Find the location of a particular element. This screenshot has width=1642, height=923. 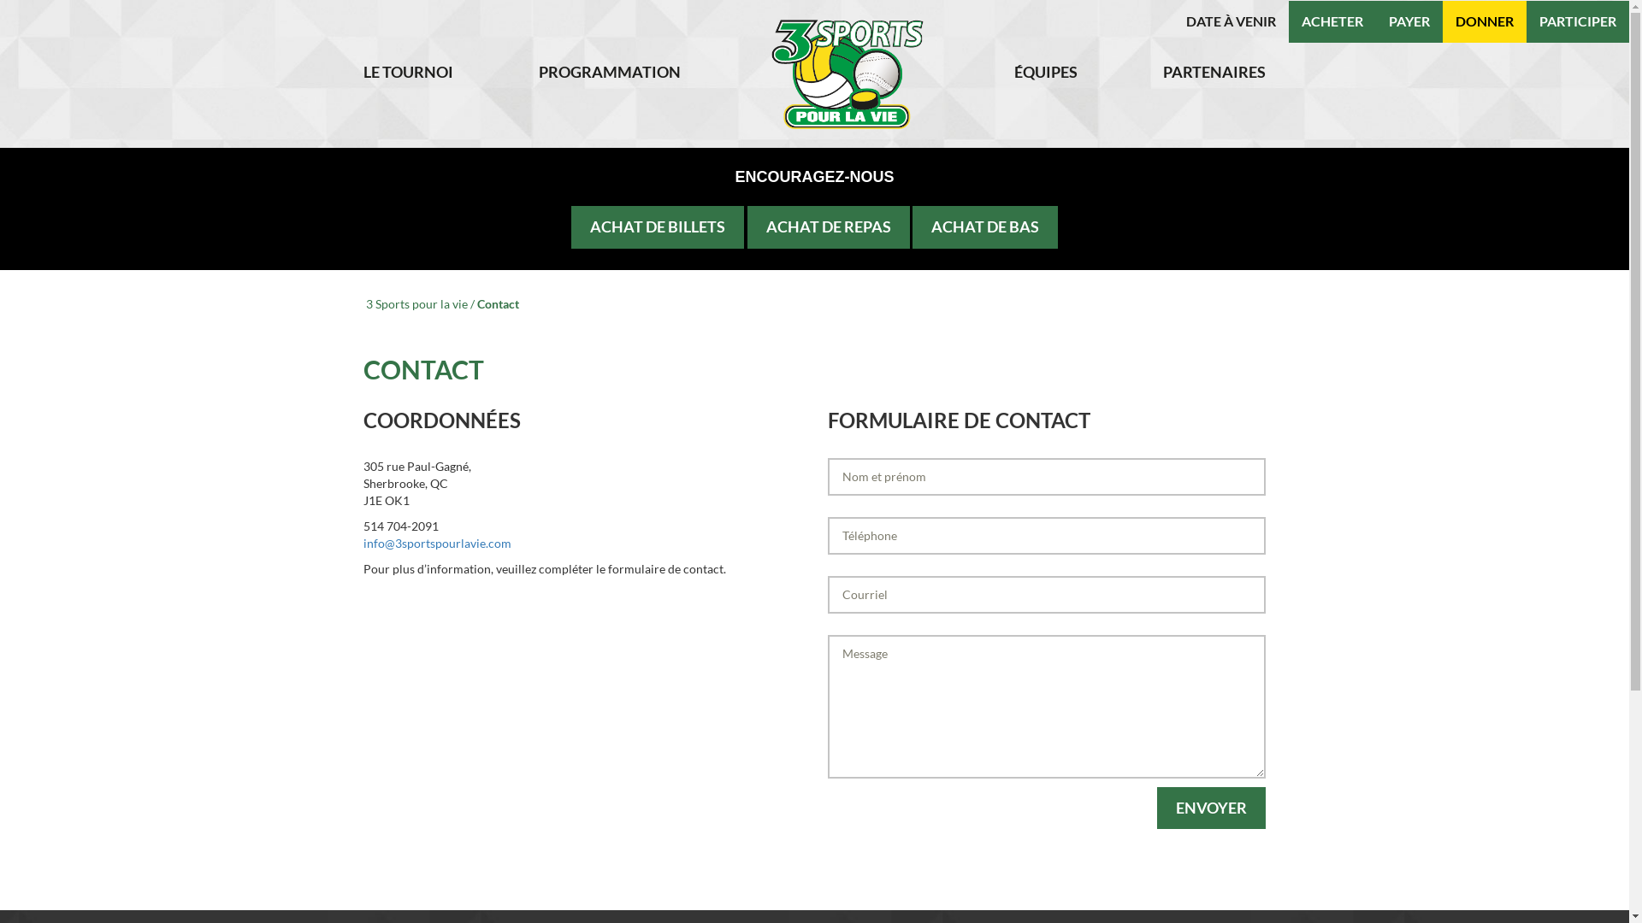

LE TOURNOI is located at coordinates (409, 72).